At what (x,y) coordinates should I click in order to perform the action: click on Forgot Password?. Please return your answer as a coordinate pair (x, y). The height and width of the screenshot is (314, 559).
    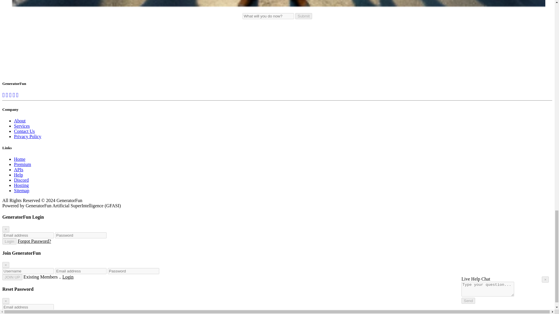
    Looking at the image, I should click on (34, 241).